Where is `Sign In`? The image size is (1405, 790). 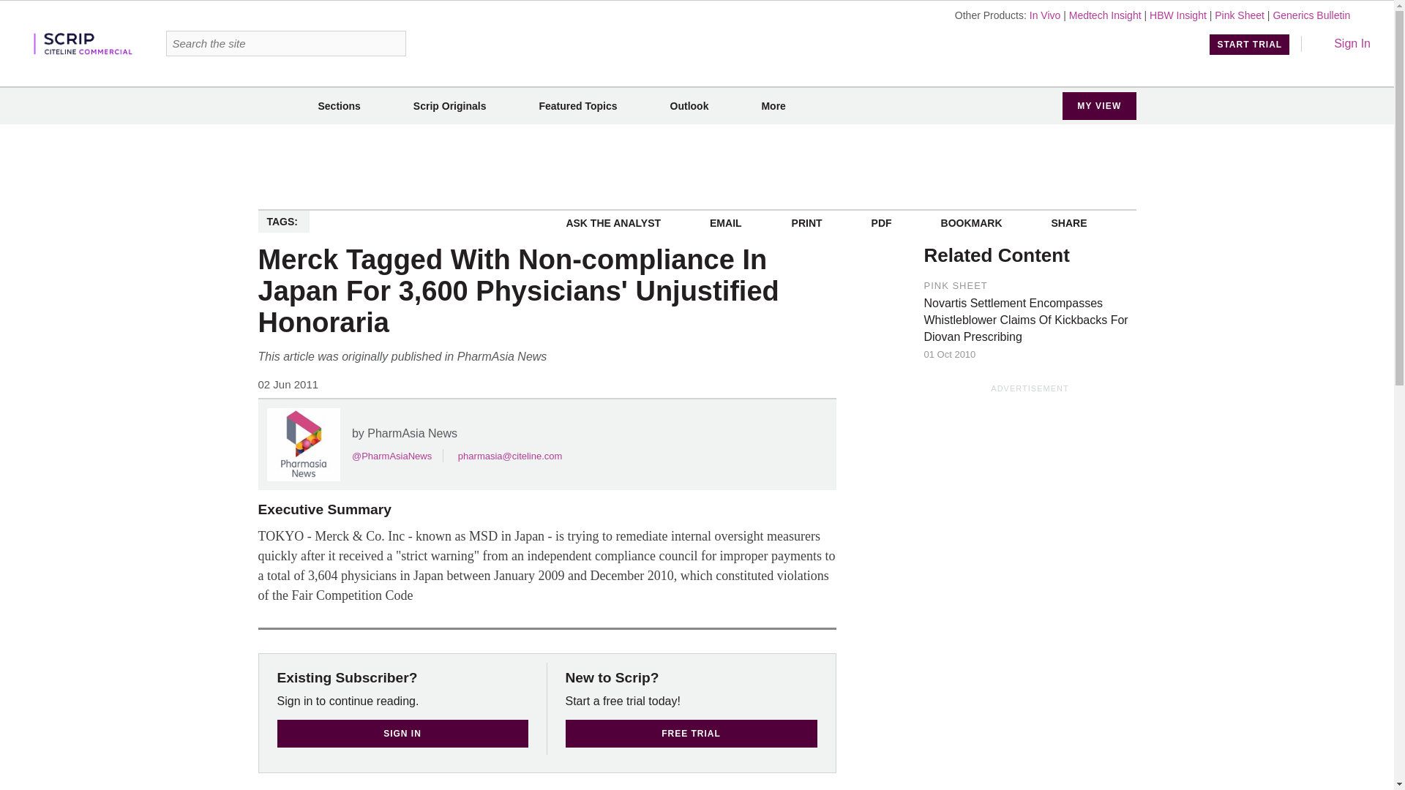
Sign In is located at coordinates (1342, 43).